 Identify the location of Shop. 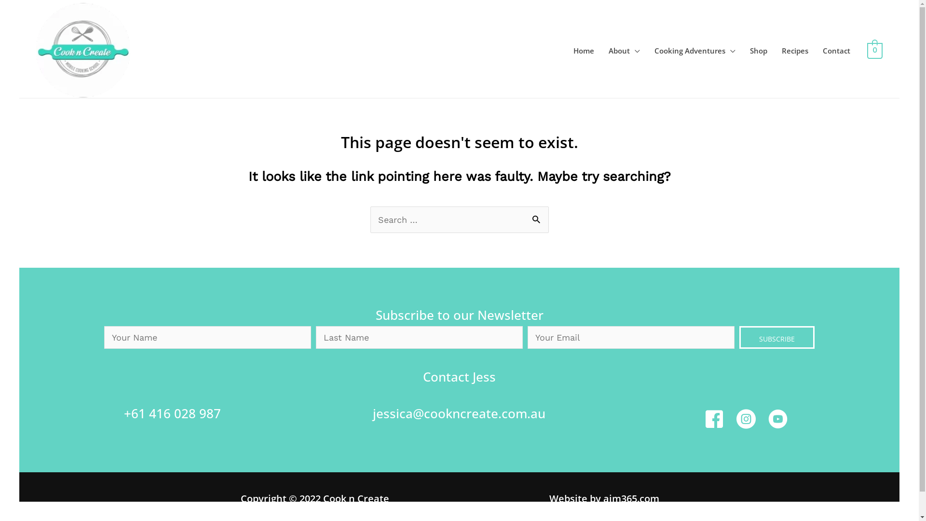
(759, 51).